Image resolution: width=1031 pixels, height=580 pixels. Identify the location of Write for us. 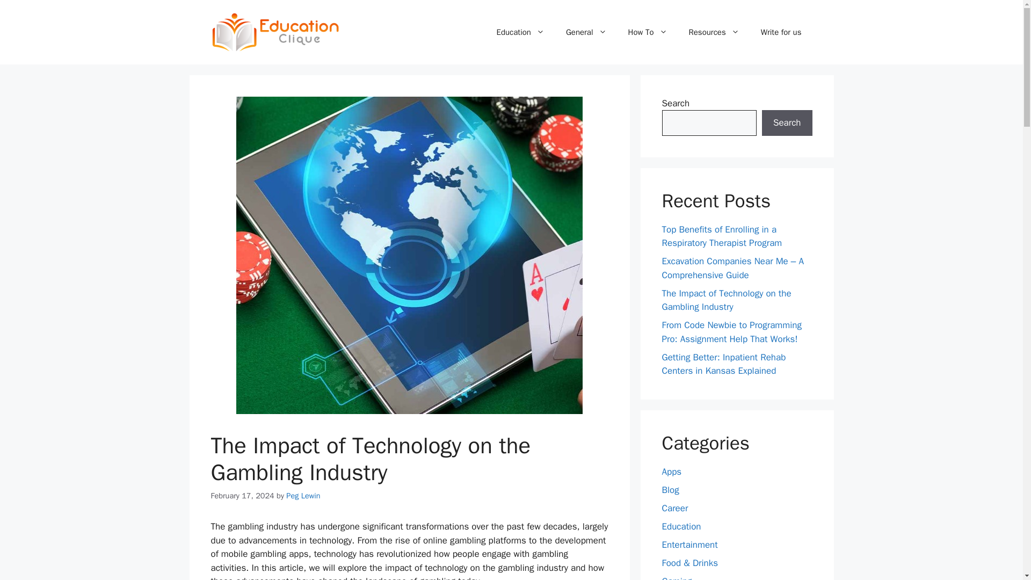
(781, 32).